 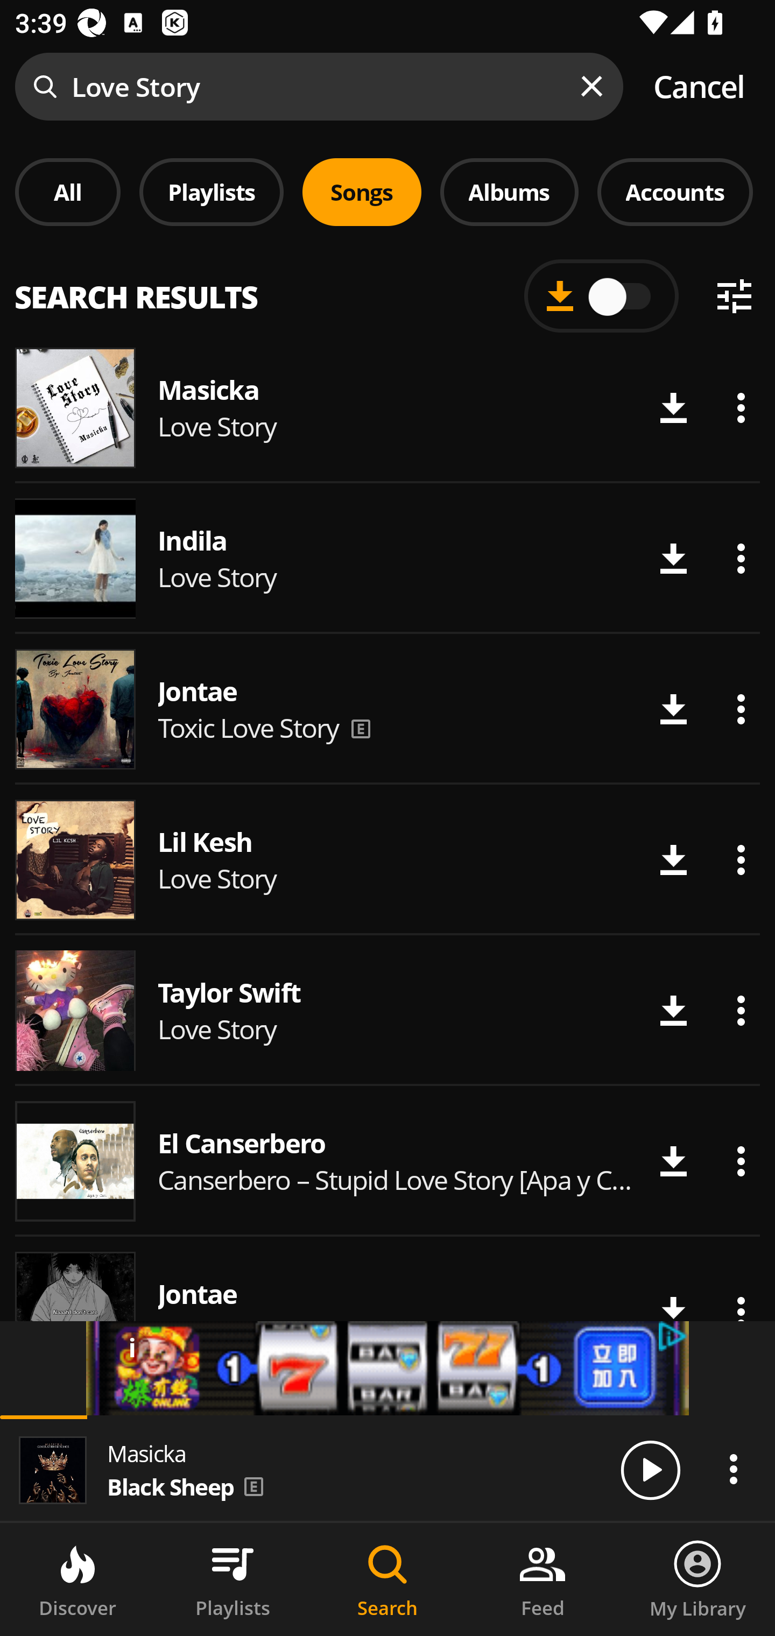 What do you see at coordinates (212, 192) in the screenshot?
I see `Playlists` at bounding box center [212, 192].